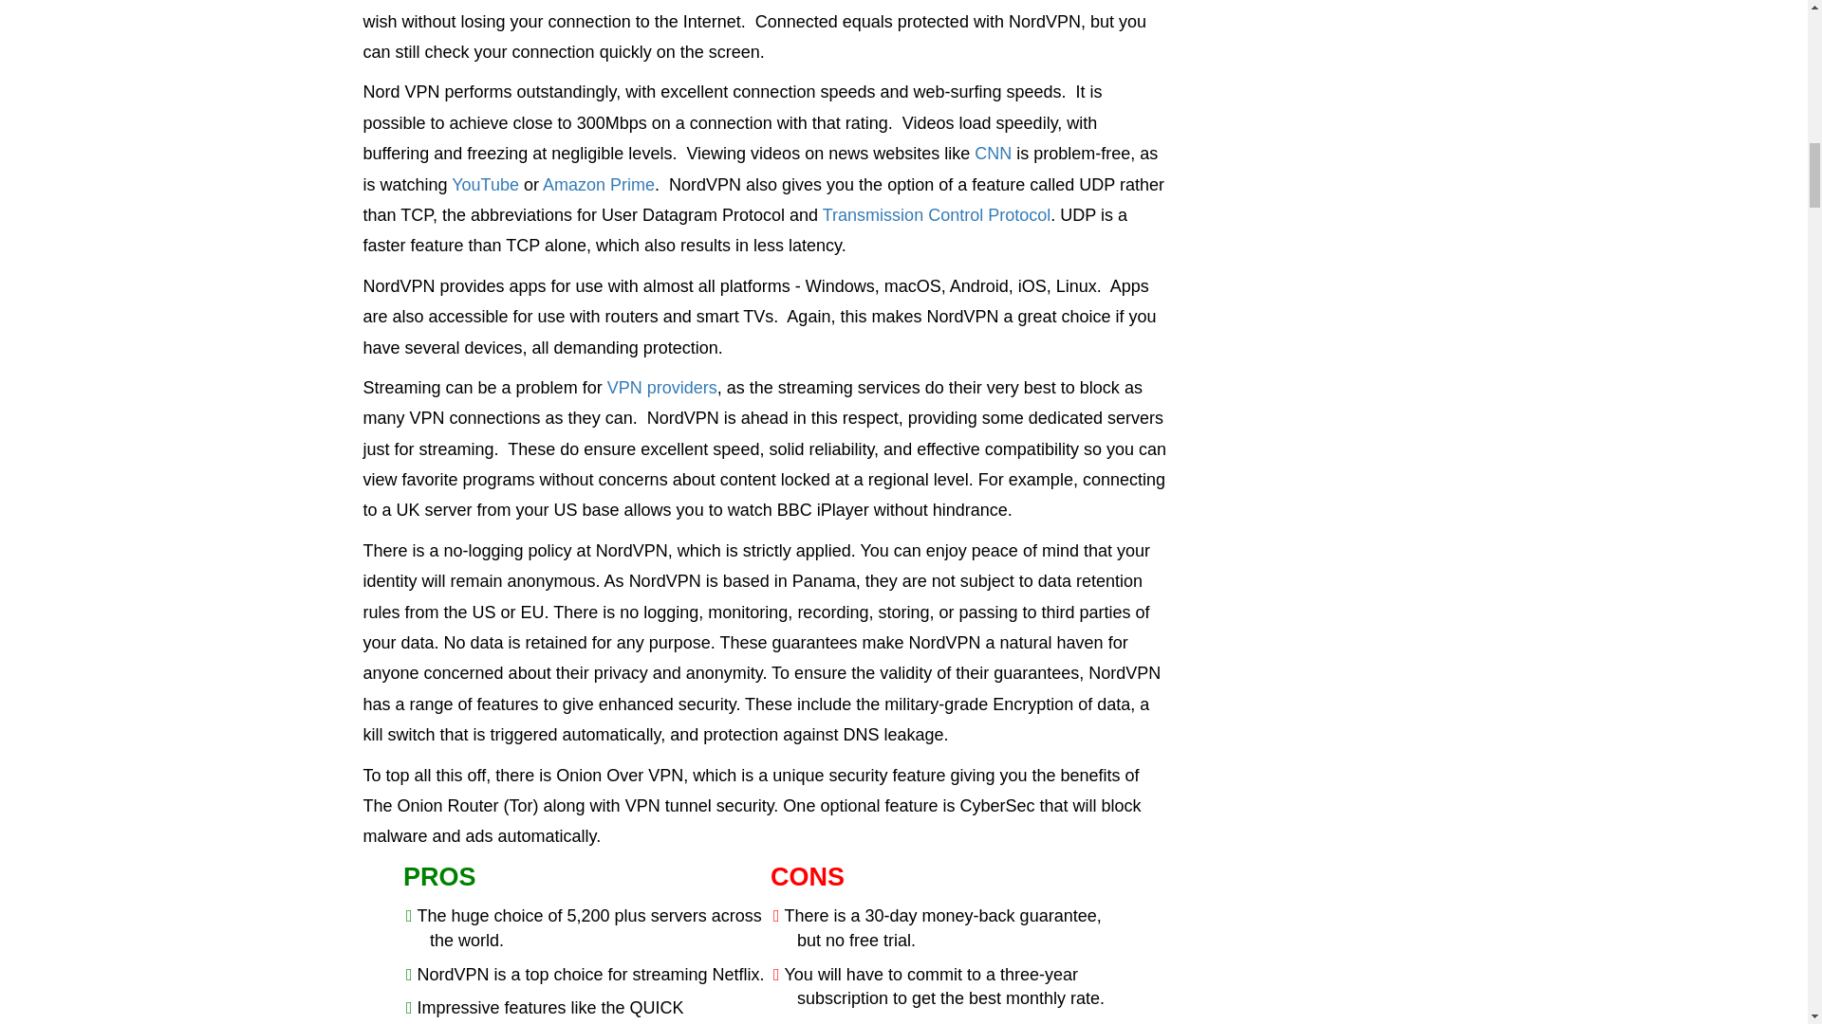  Describe the element at coordinates (937, 214) in the screenshot. I see `Transmission Control Protocol` at that location.